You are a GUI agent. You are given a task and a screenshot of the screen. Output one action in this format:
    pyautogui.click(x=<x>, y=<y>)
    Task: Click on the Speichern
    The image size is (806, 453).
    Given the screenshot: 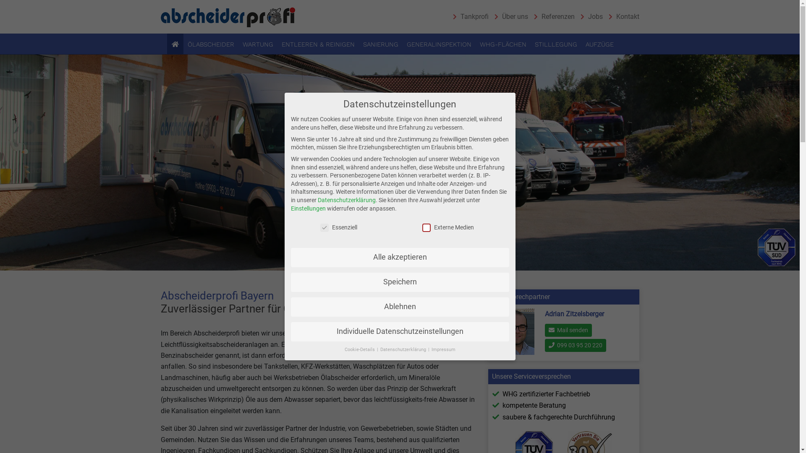 What is the action you would take?
    pyautogui.click(x=400, y=282)
    